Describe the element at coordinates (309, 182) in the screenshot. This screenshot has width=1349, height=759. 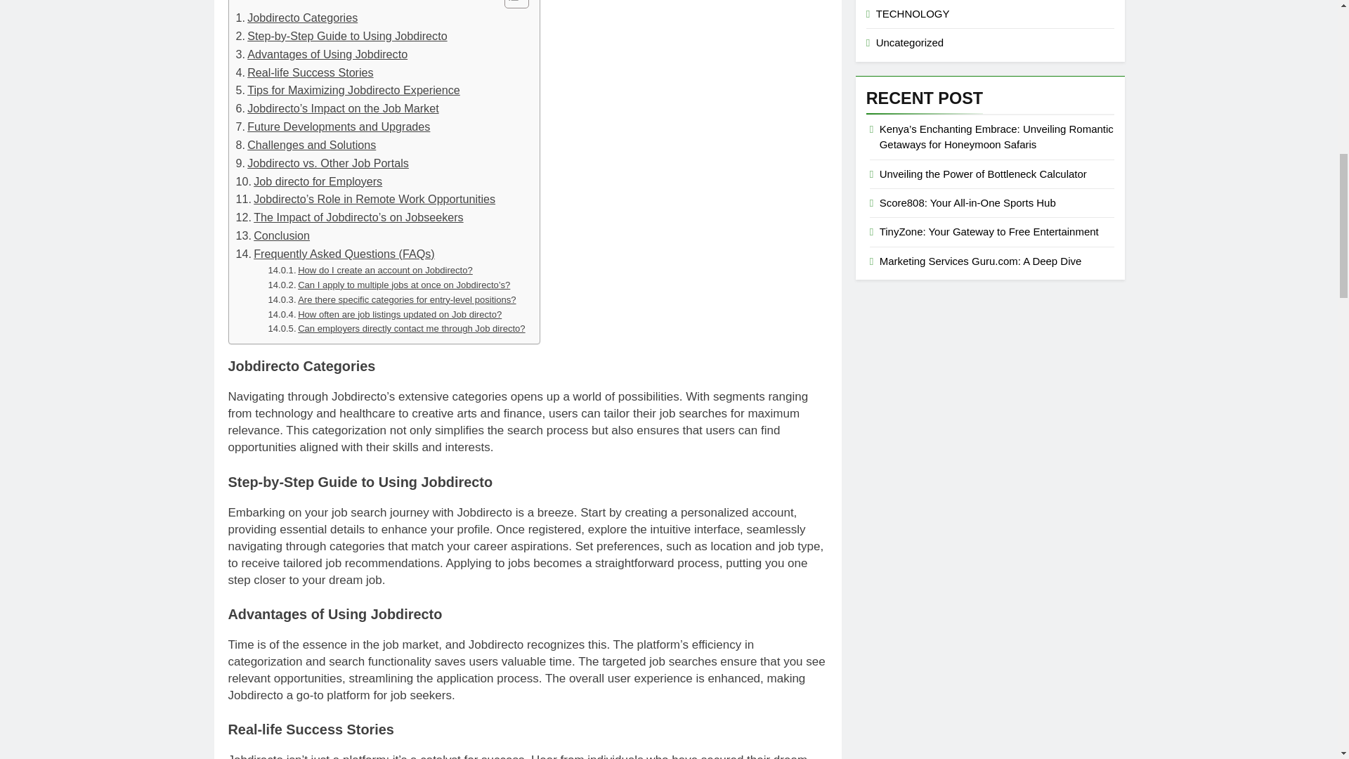
I see `Job directo for Employers` at that location.